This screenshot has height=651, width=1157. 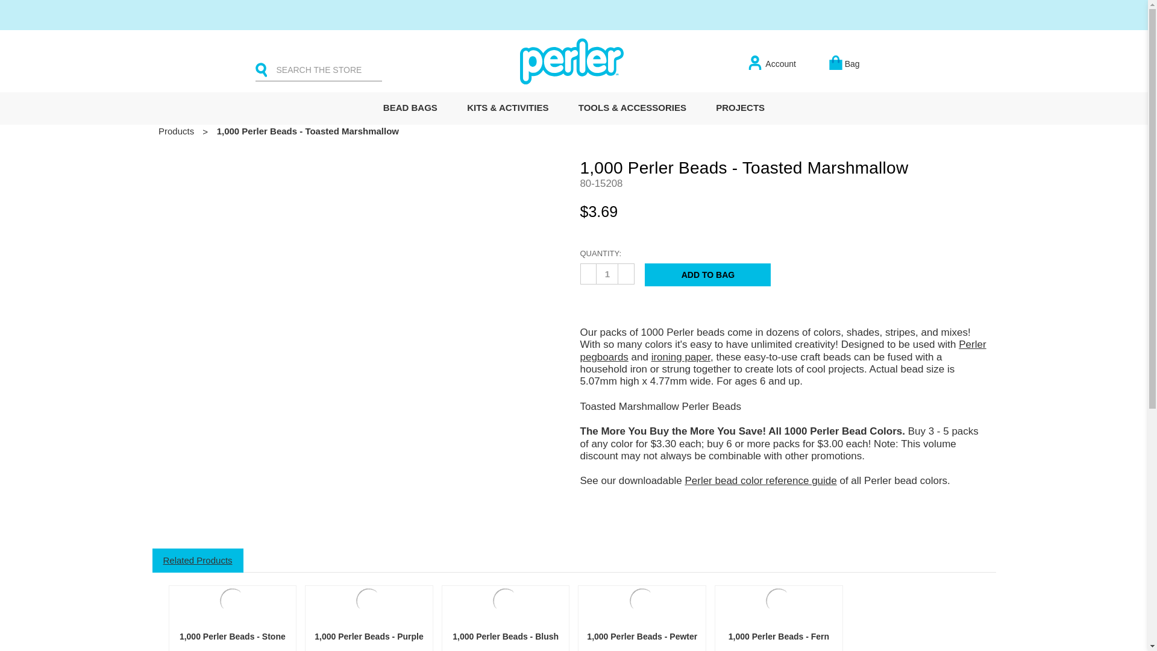 I want to click on 1,000 Perler Beads - Purple, so click(x=369, y=636).